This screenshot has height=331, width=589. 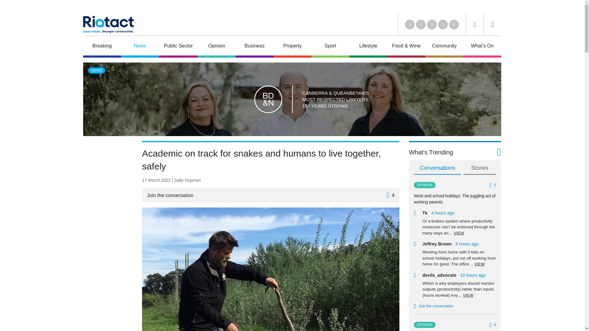 What do you see at coordinates (102, 47) in the screenshot?
I see `Breaking` at bounding box center [102, 47].